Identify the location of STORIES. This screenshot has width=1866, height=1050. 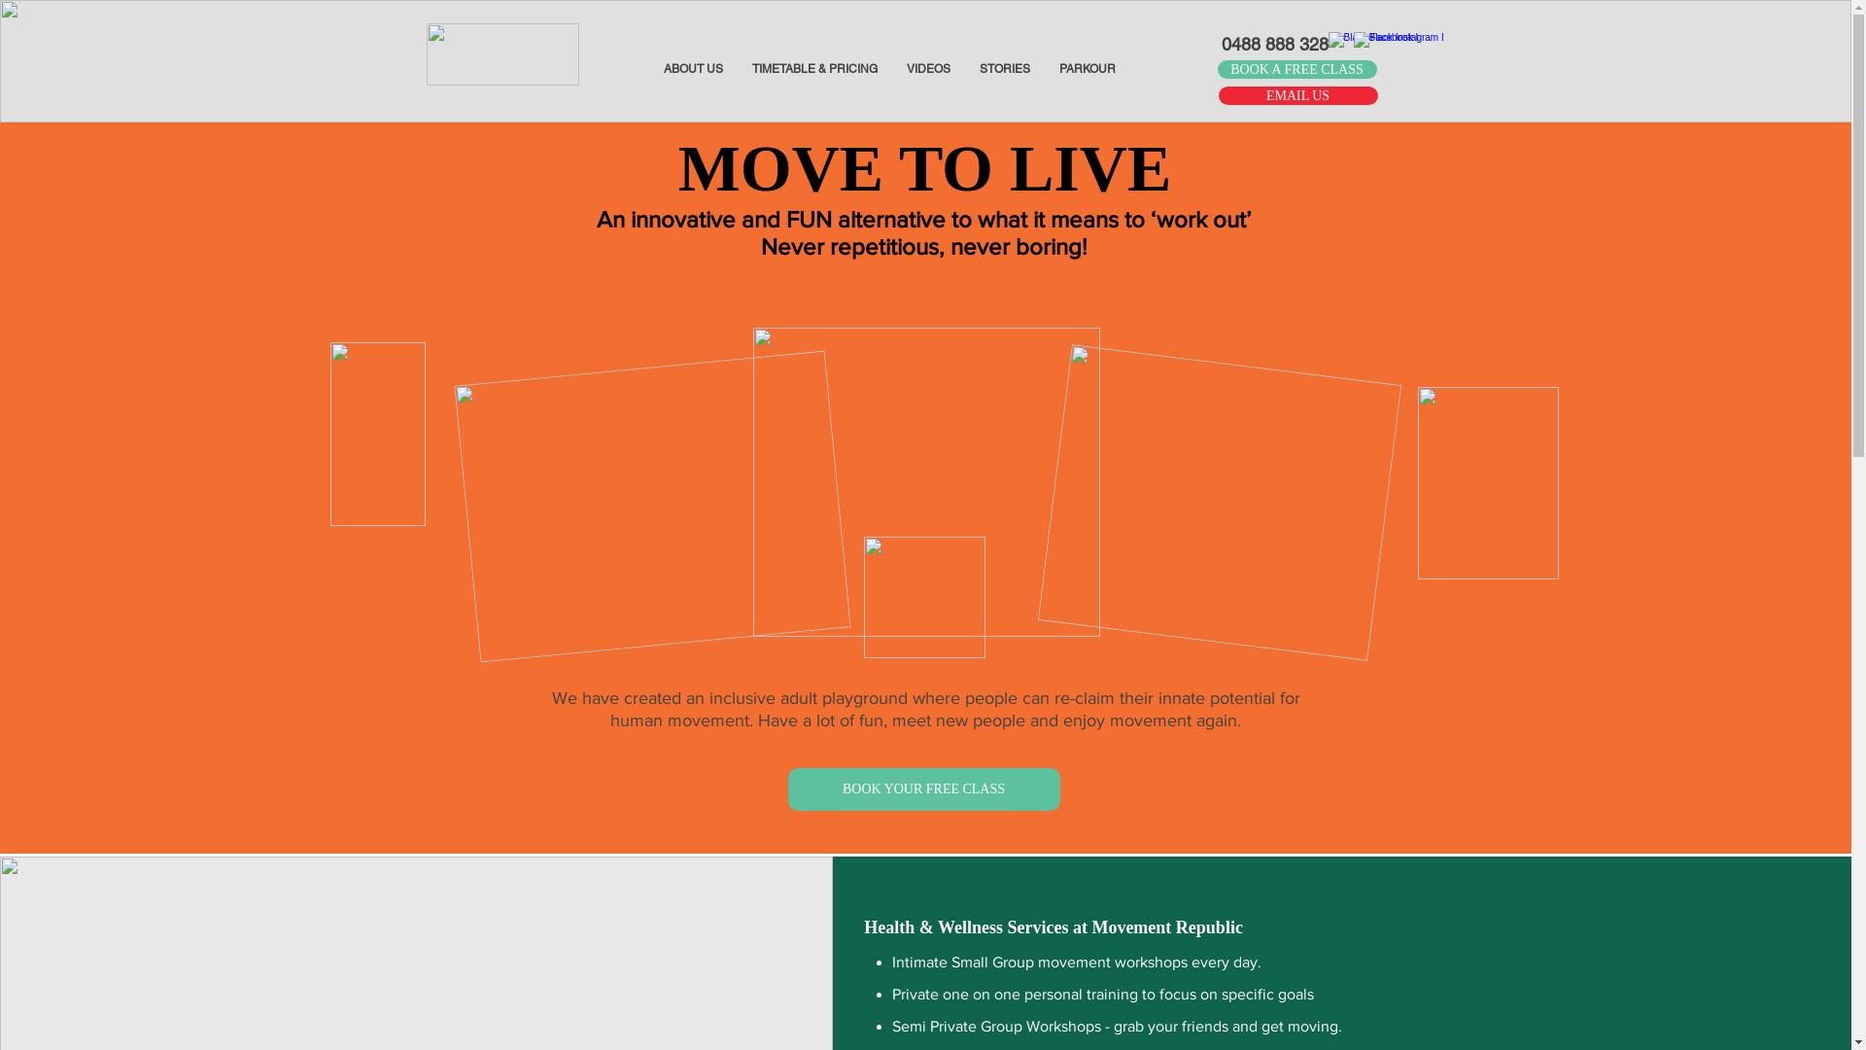
(1004, 69).